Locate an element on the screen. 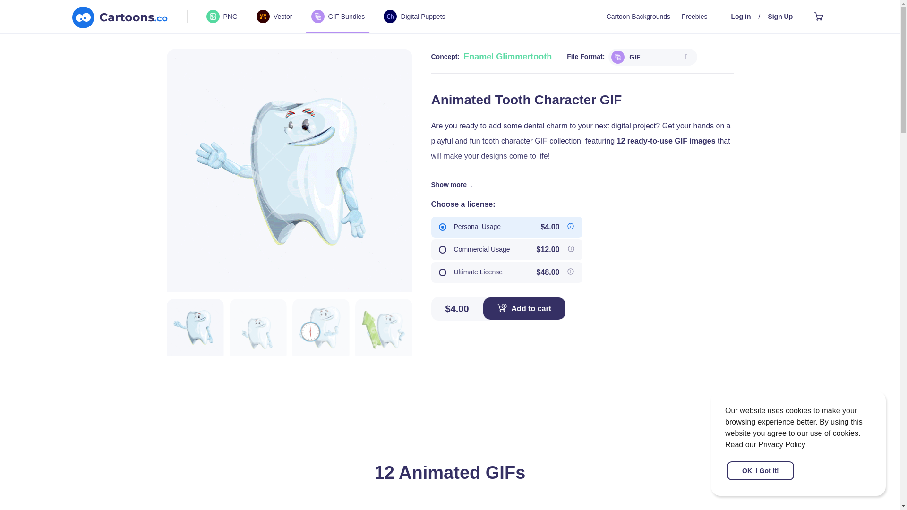 The width and height of the screenshot is (907, 510). Digital Puppets is located at coordinates (414, 16).